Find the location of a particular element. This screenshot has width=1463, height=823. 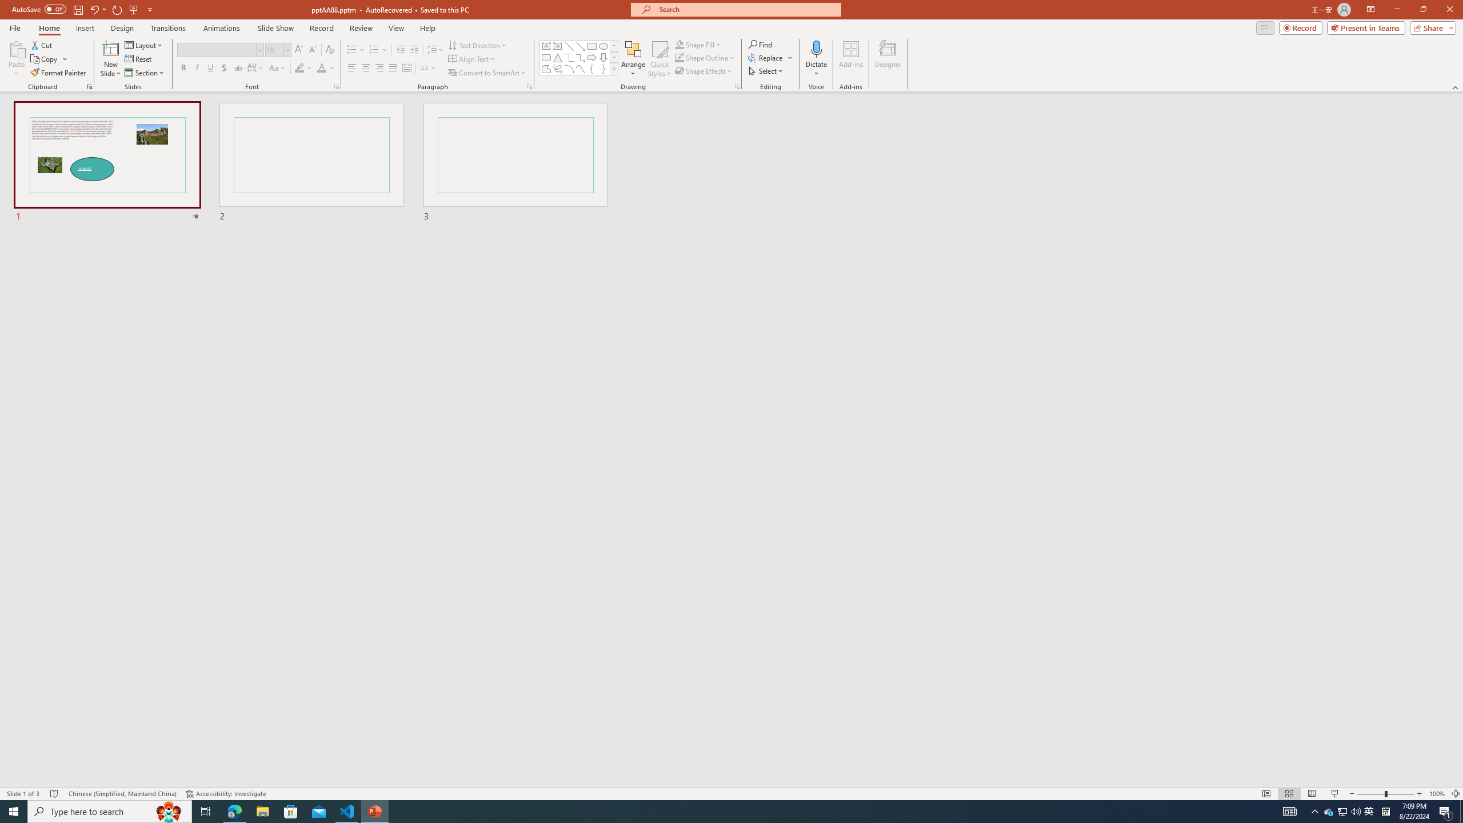

Reset is located at coordinates (139, 59).